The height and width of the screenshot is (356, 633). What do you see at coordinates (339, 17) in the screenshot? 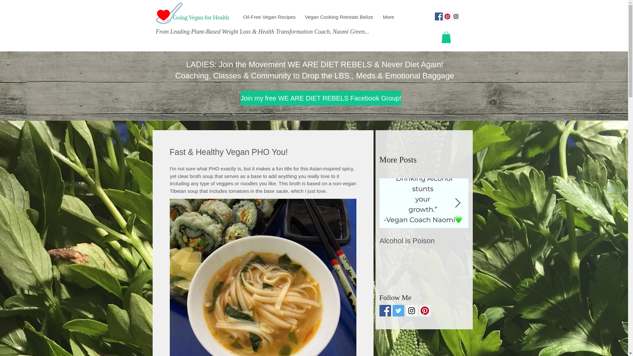
I see `Vegan Cooking Retreats Belize` at bounding box center [339, 17].